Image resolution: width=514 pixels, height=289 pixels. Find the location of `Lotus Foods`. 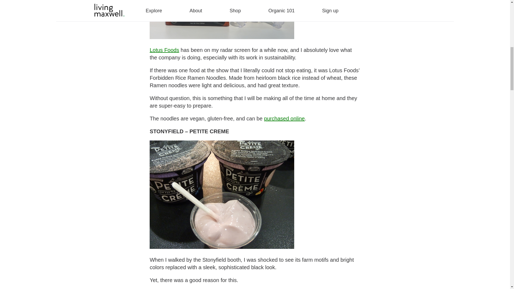

Lotus Foods is located at coordinates (164, 50).